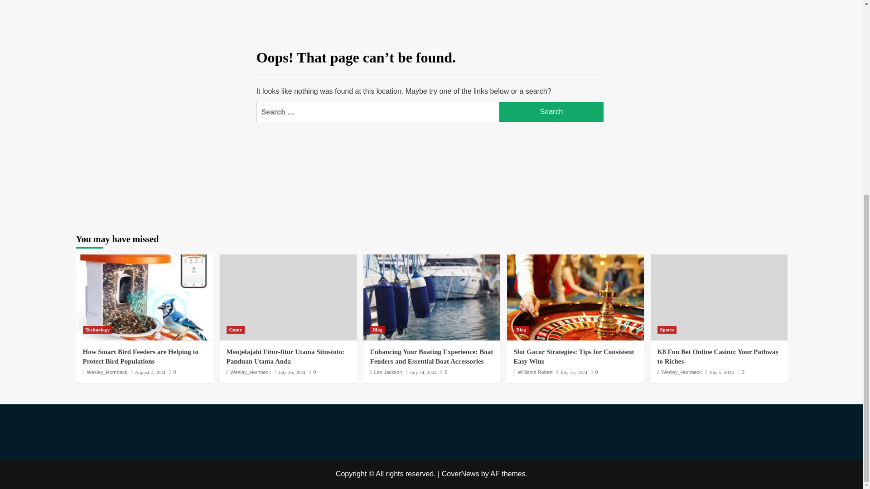  Describe the element at coordinates (521, 330) in the screenshot. I see `Blog` at that location.